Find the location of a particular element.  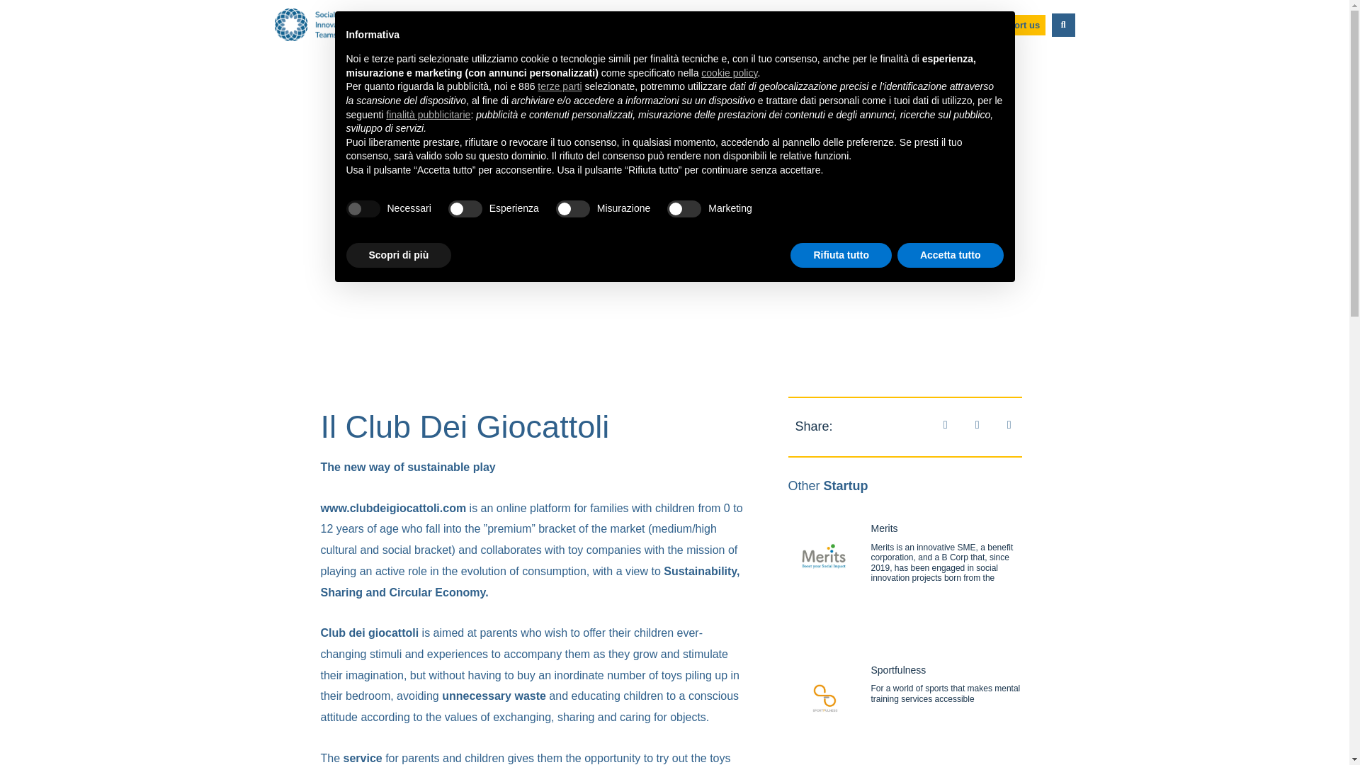

Partnership is located at coordinates (820, 24).